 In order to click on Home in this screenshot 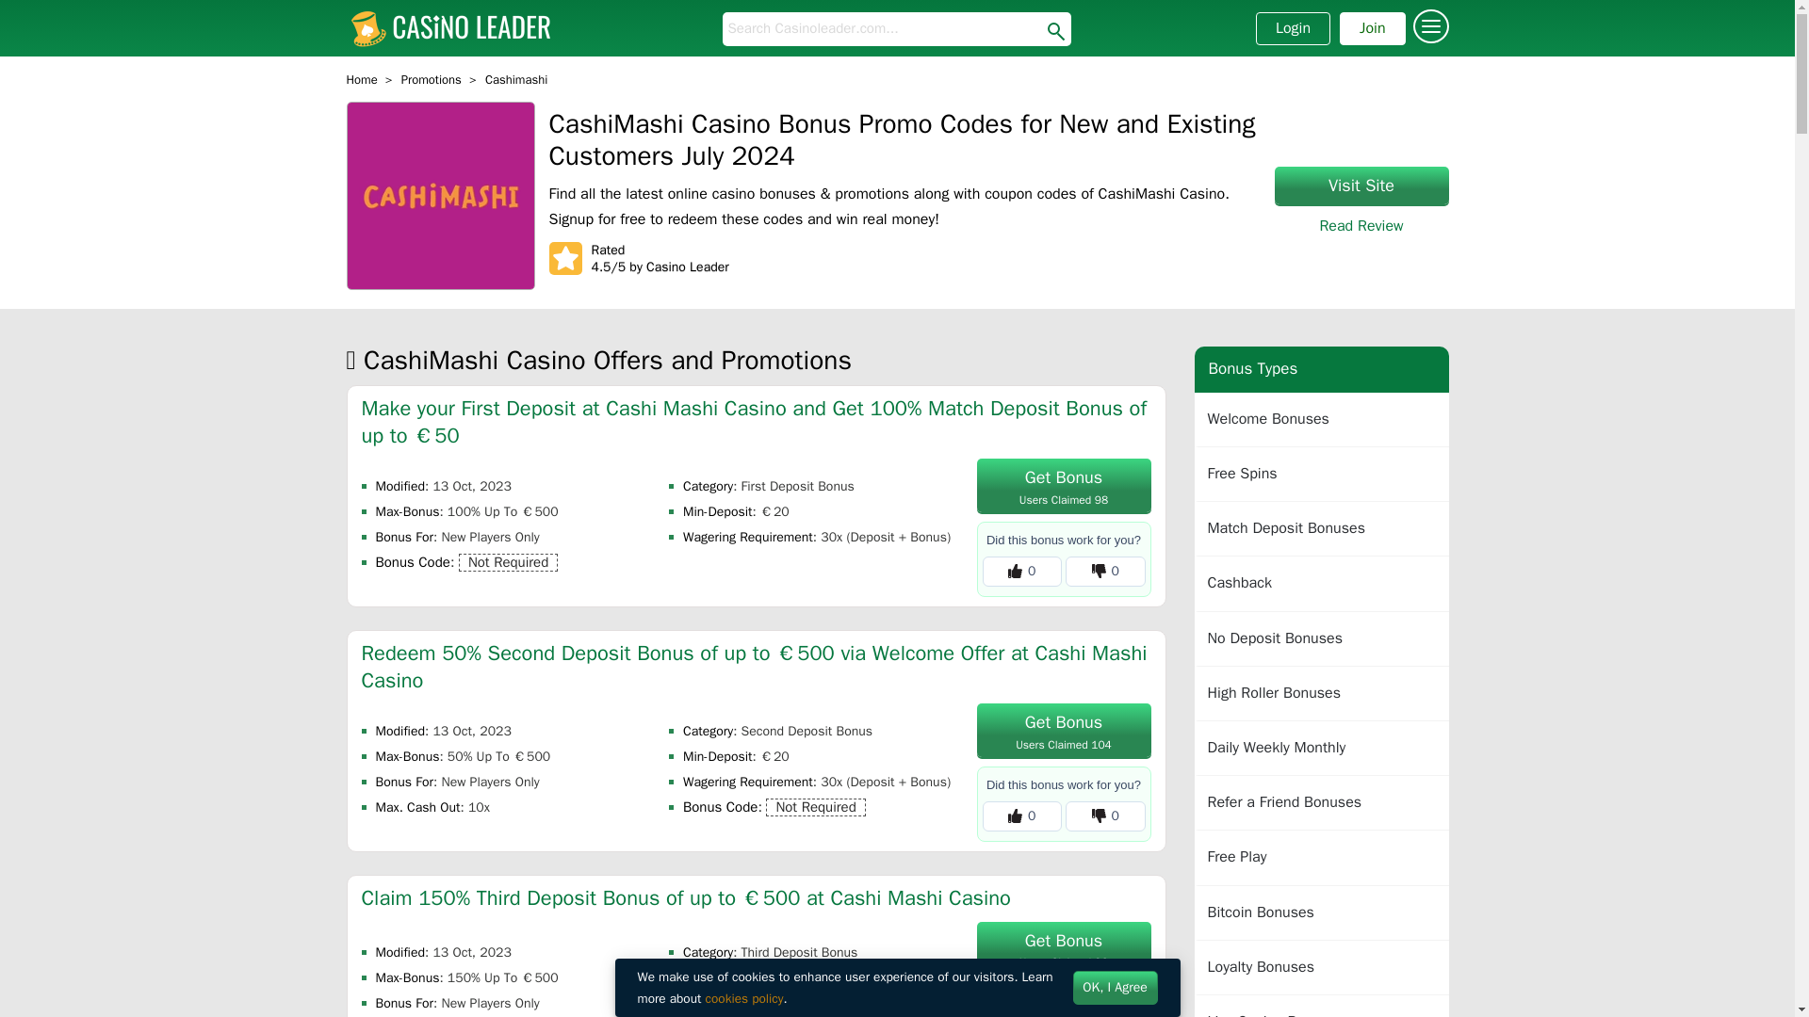, I will do `click(1063, 947)`.